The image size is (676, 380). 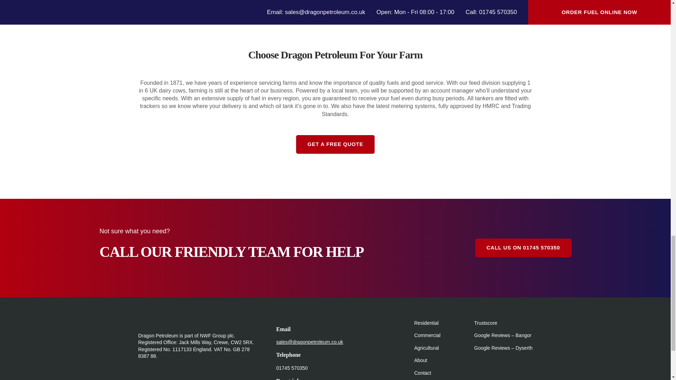 What do you see at coordinates (523, 248) in the screenshot?
I see `CALL US ON 01745 570350` at bounding box center [523, 248].